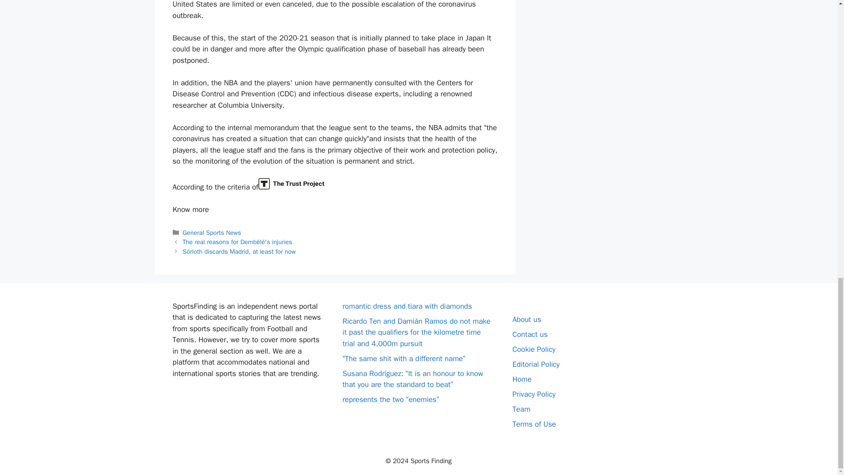 The height and width of the screenshot is (475, 844). What do you see at coordinates (527, 319) in the screenshot?
I see `About us` at bounding box center [527, 319].